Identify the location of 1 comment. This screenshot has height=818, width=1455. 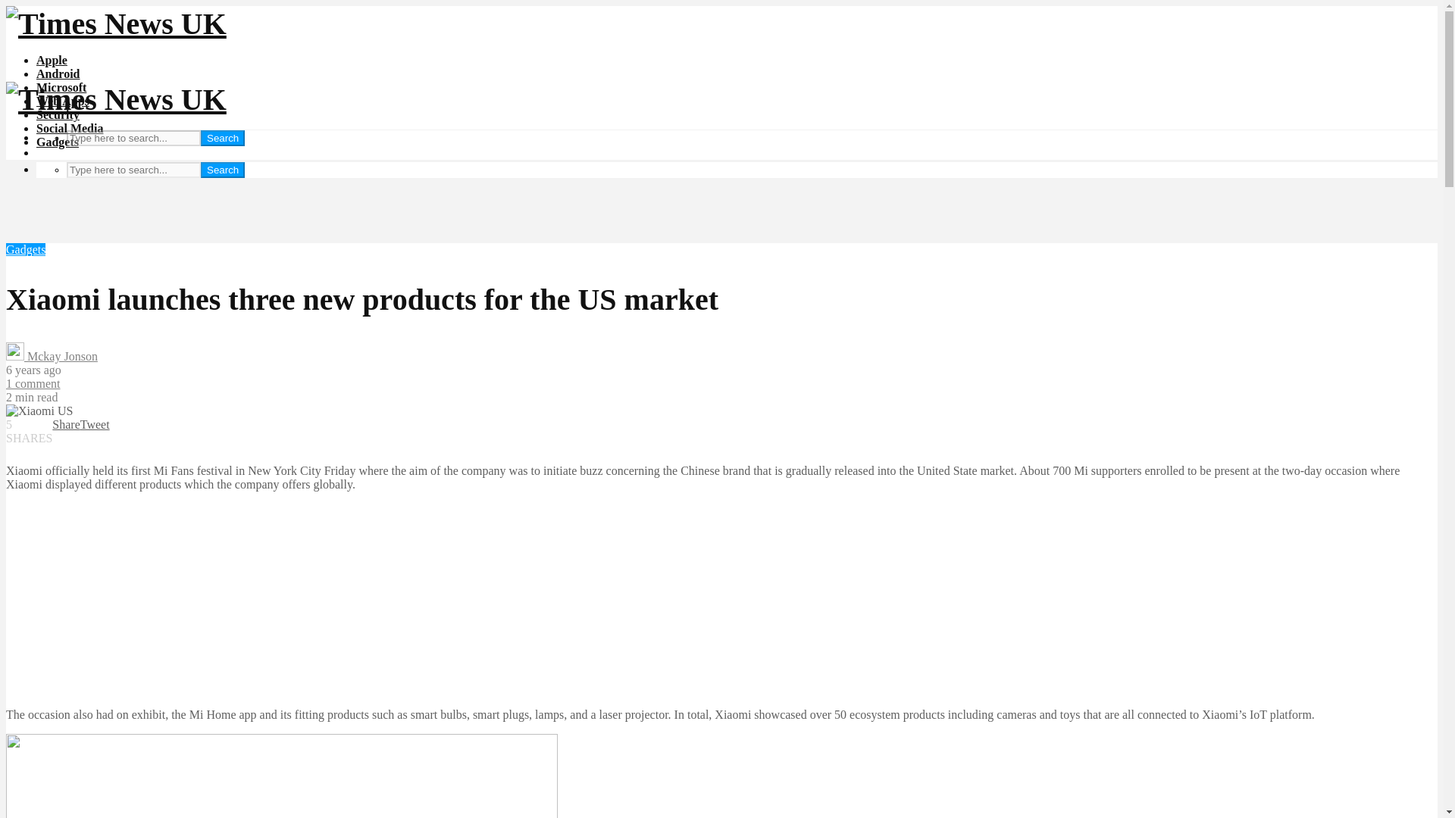
(33, 383).